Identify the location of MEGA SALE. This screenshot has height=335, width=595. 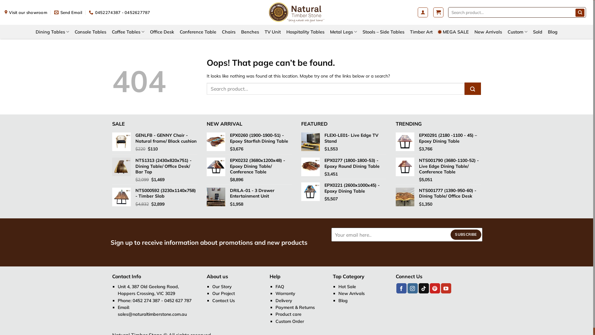
(454, 32).